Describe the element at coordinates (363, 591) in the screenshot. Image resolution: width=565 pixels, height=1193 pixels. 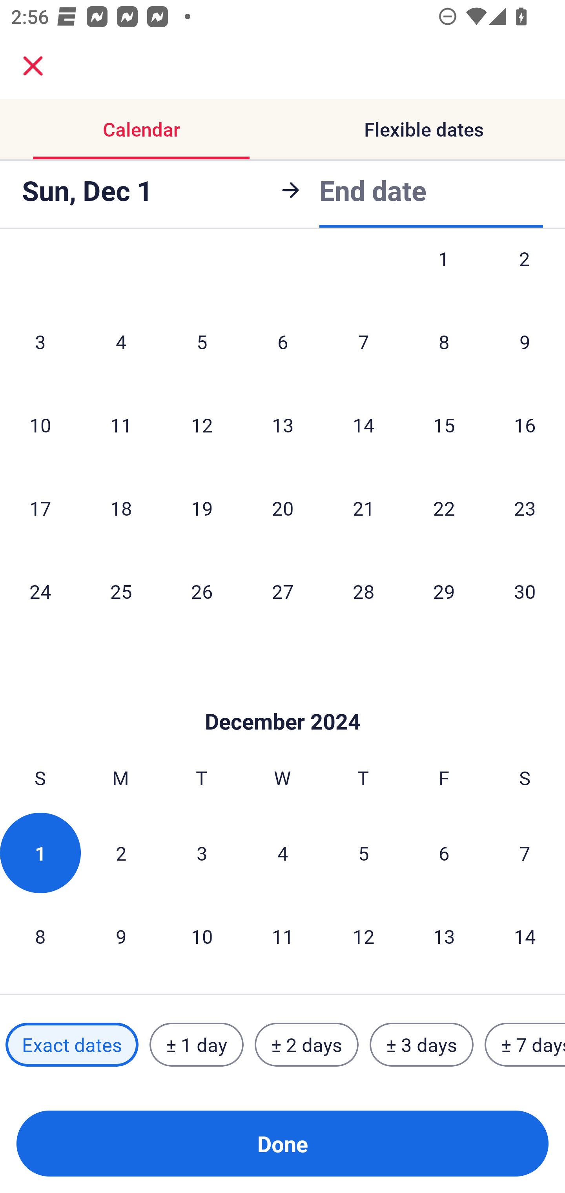
I see `28 Thursday, November 28, 2024` at that location.